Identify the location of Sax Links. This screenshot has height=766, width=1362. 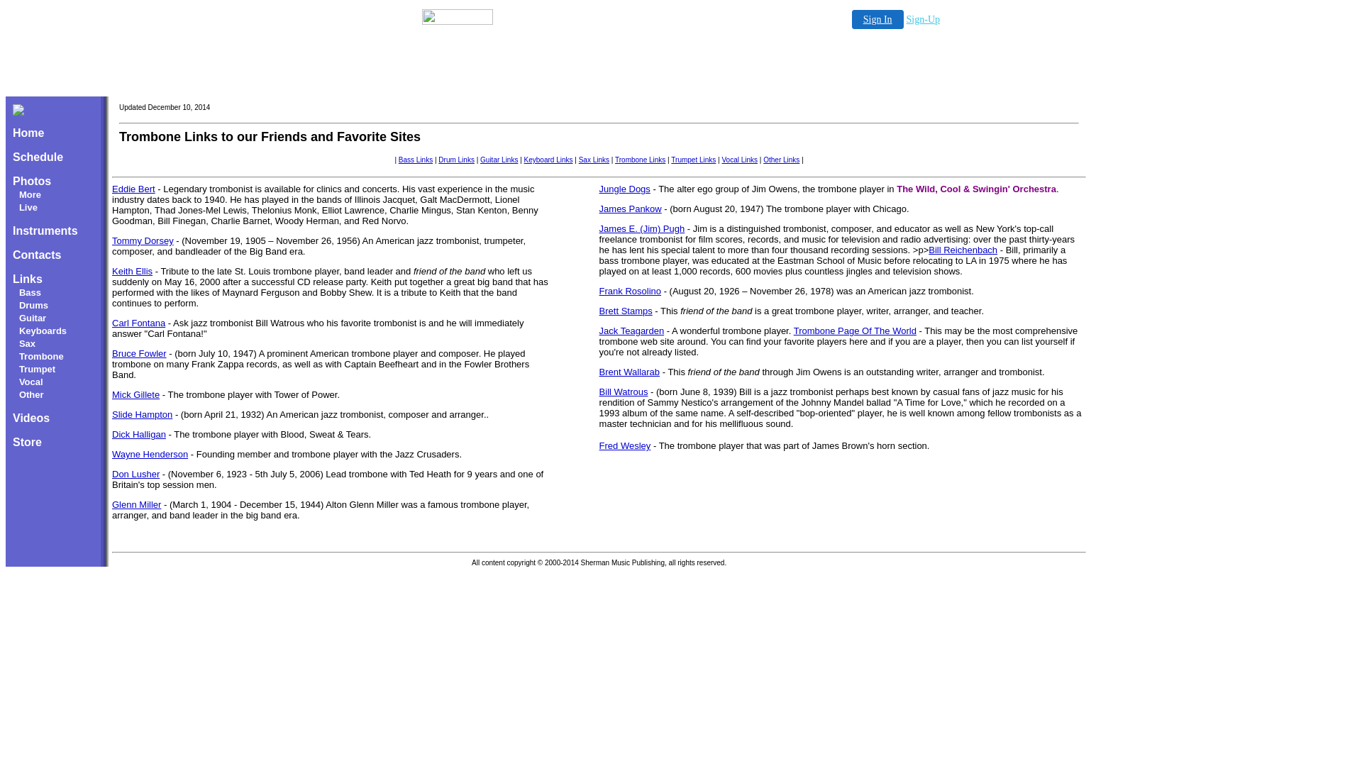
(594, 160).